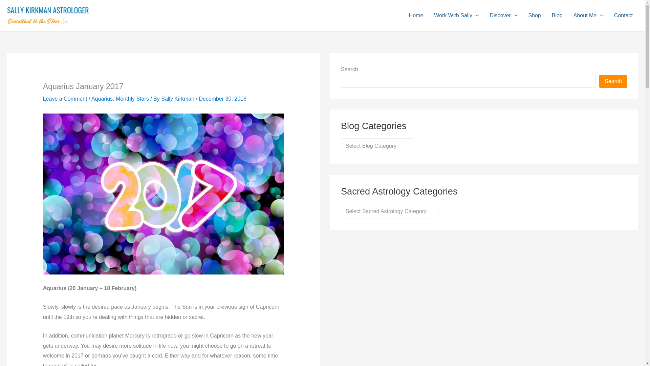 The width and height of the screenshot is (650, 366). Describe the element at coordinates (416, 16) in the screenshot. I see `Home` at that location.